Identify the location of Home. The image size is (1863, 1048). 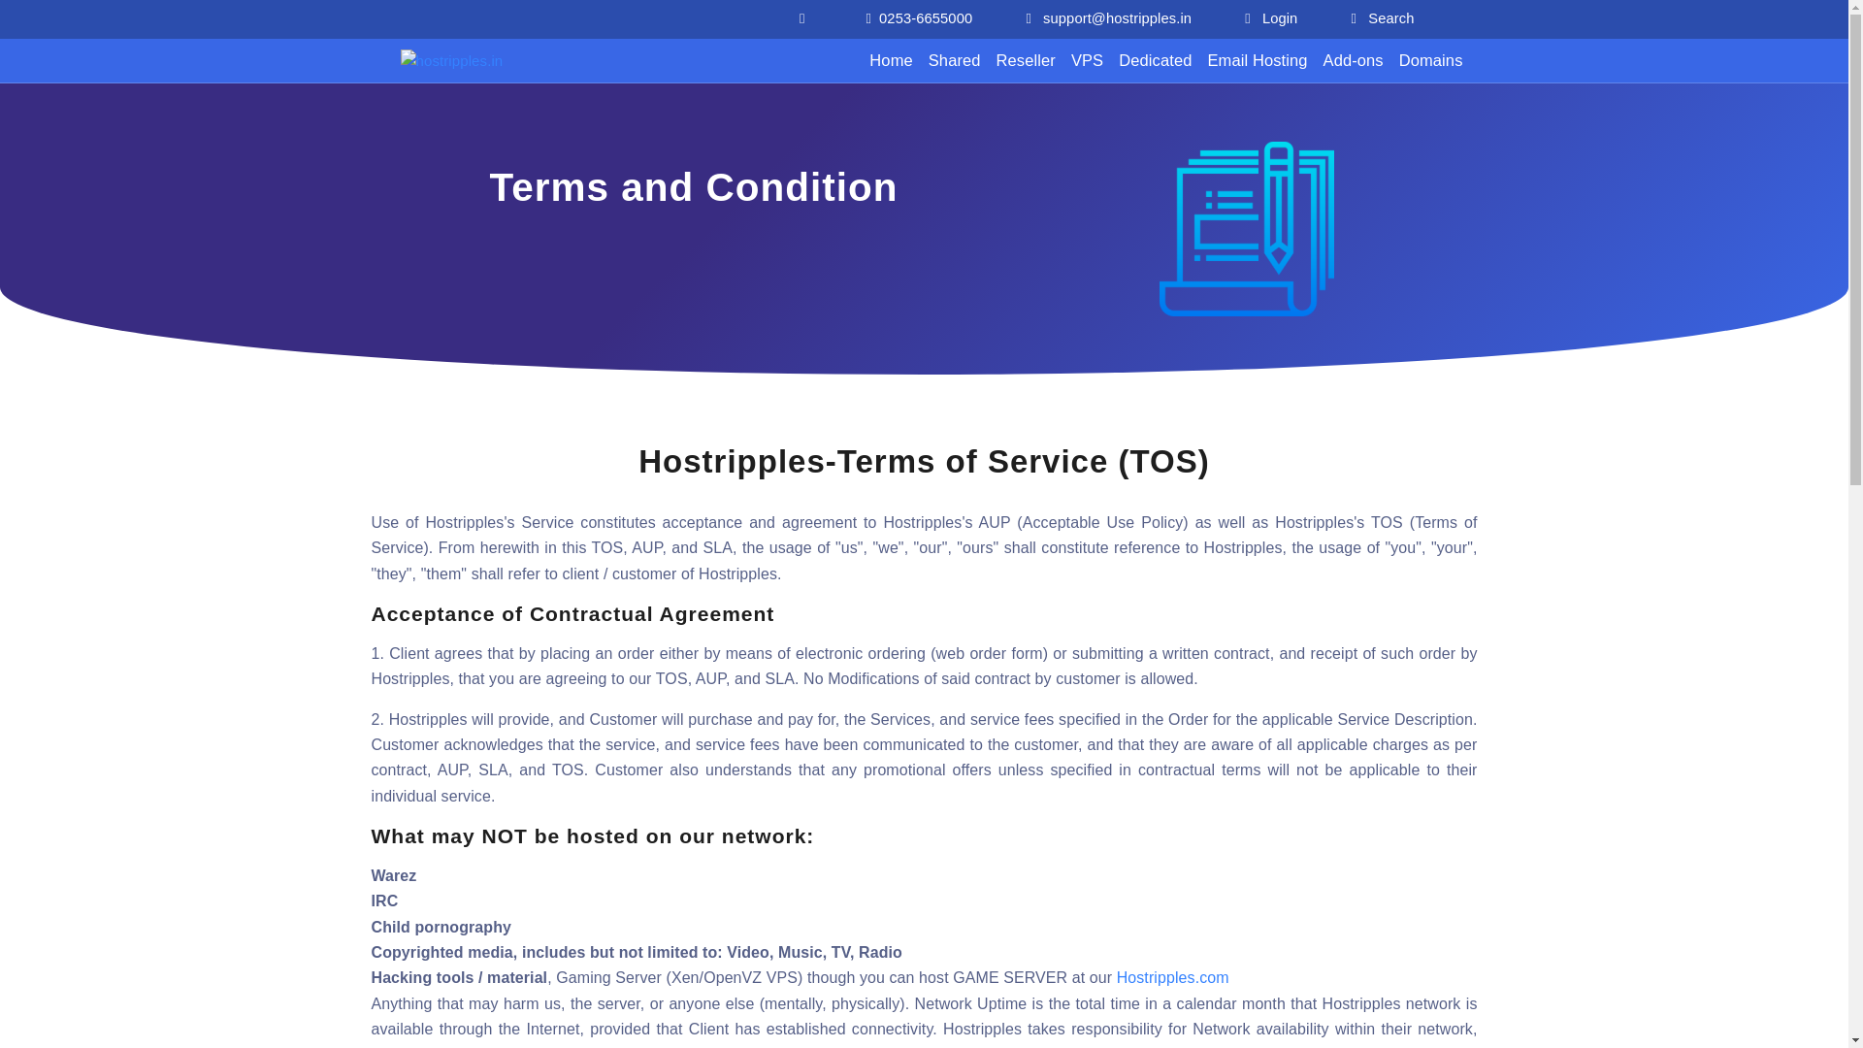
(891, 60).